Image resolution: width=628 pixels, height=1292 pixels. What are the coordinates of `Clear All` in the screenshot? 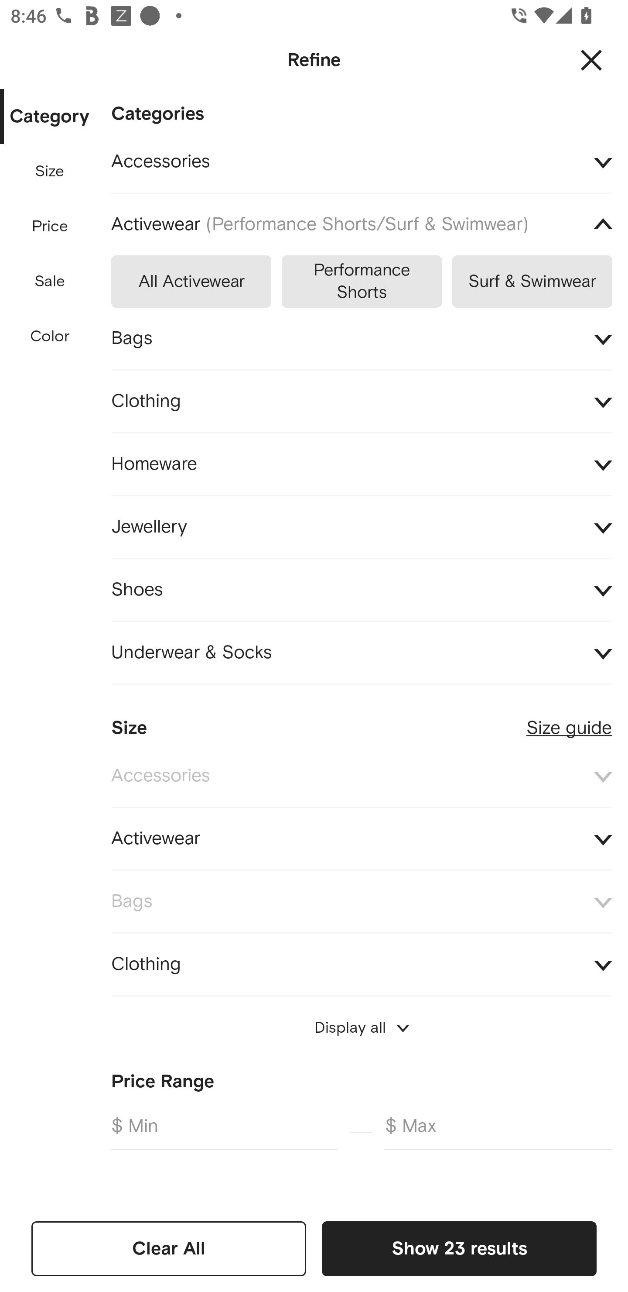 It's located at (169, 1248).